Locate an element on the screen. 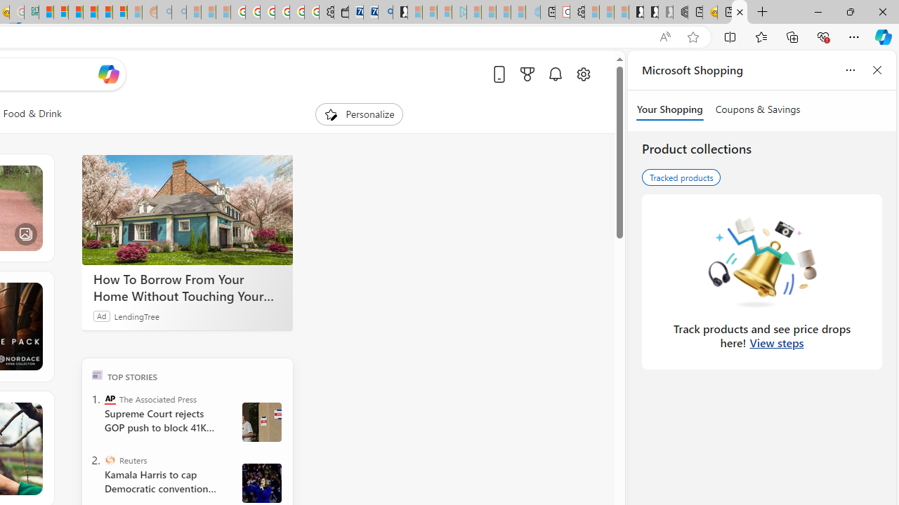 The width and height of the screenshot is (899, 505). Bing Real Estate - Home sales and rental listings is located at coordinates (385, 13).